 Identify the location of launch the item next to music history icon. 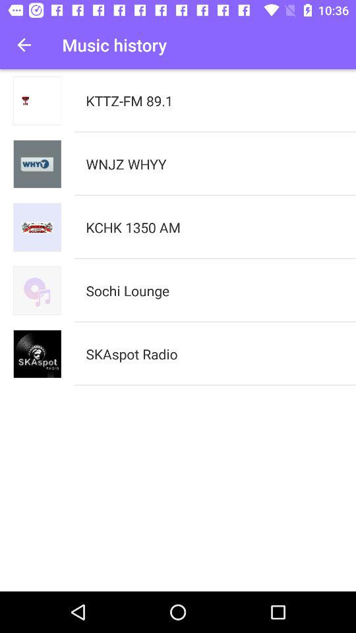
(24, 45).